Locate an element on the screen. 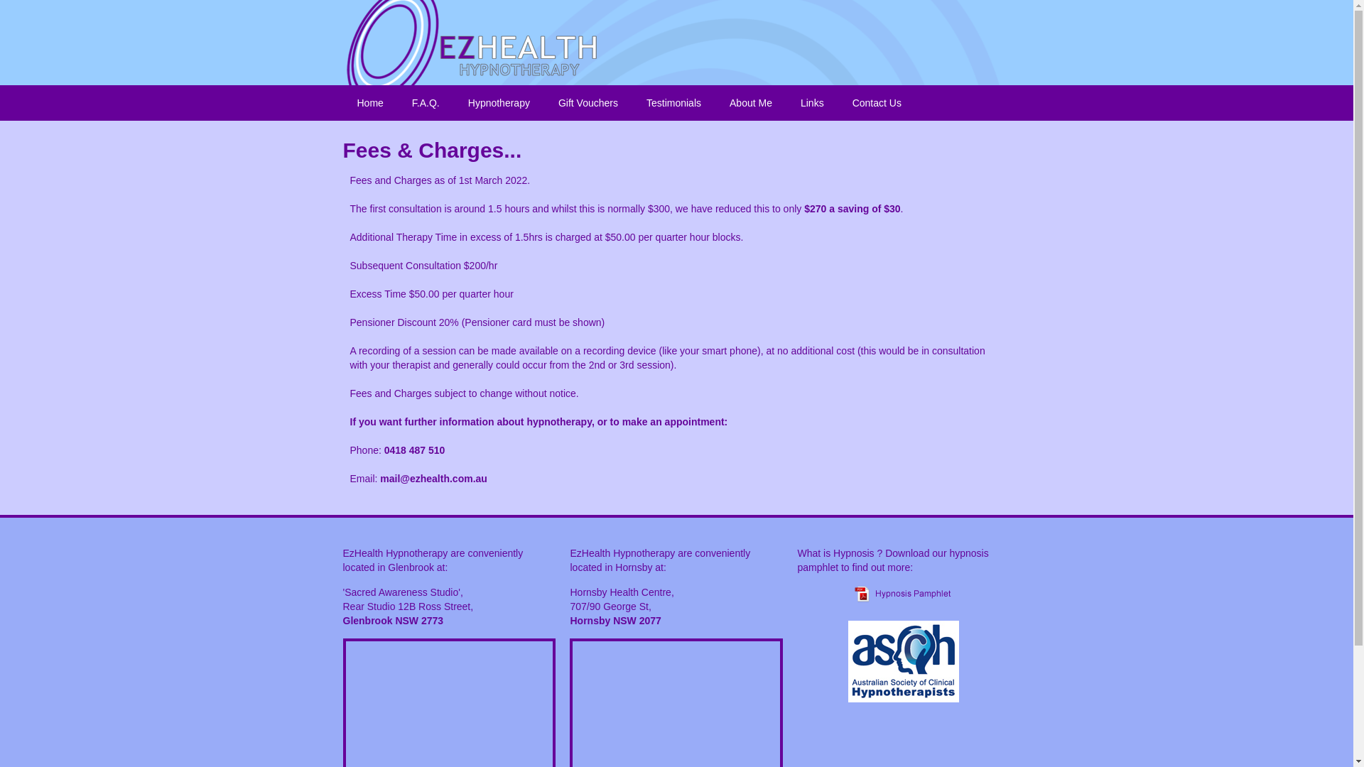 The width and height of the screenshot is (1364, 767). Links is located at coordinates (813, 103).